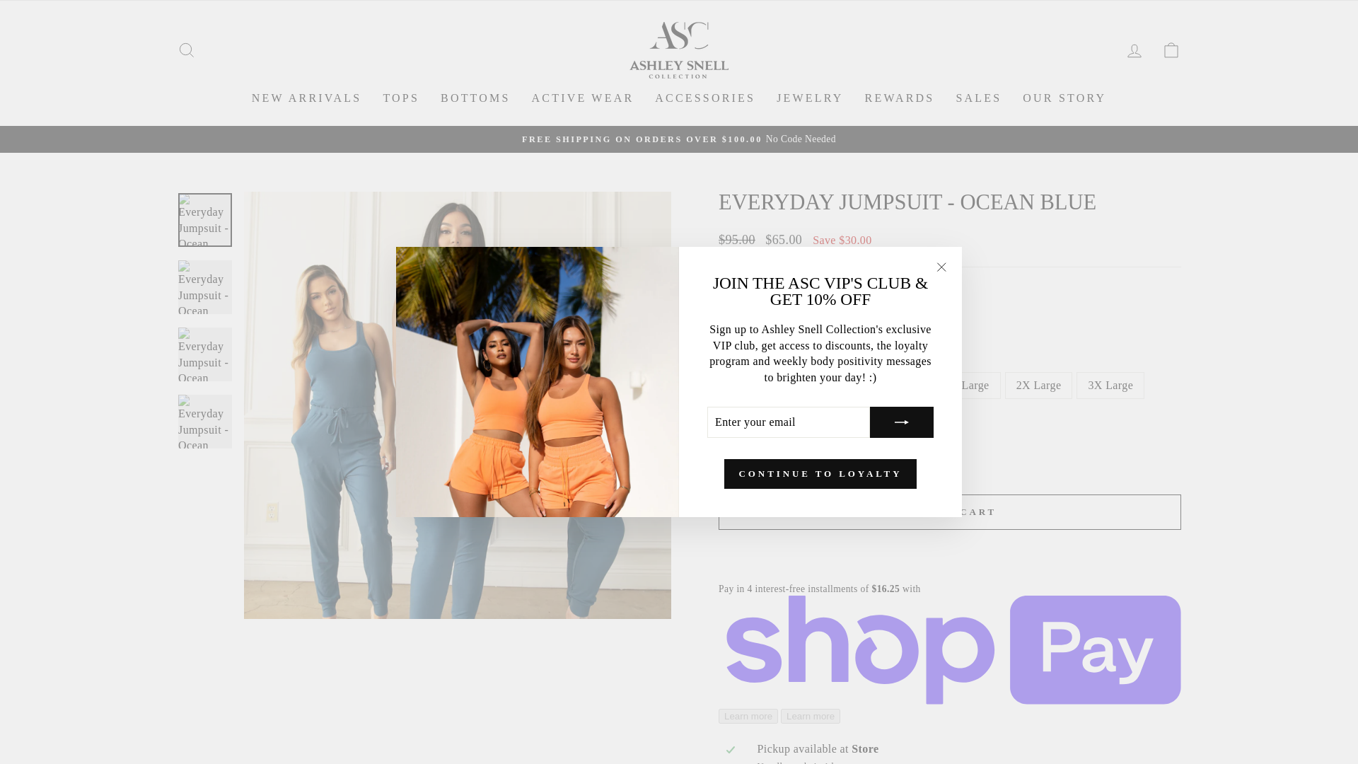  I want to click on LOG IN, so click(1134, 50).